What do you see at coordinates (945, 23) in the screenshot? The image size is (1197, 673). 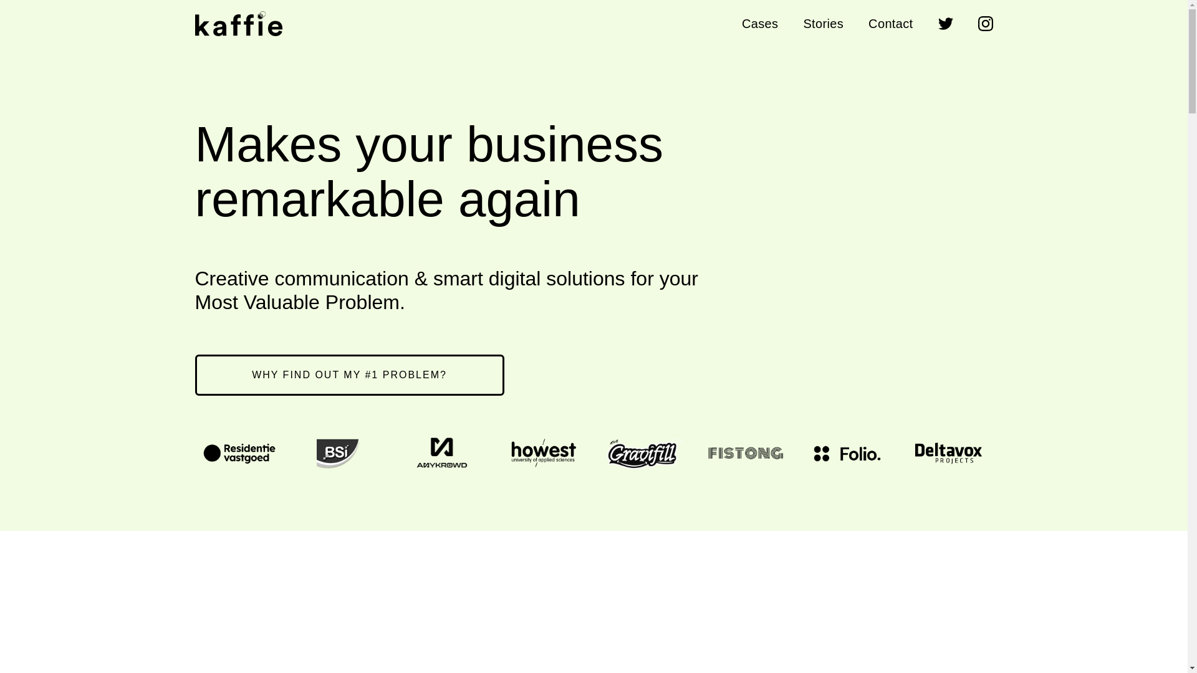 I see `Twitter Icon` at bounding box center [945, 23].